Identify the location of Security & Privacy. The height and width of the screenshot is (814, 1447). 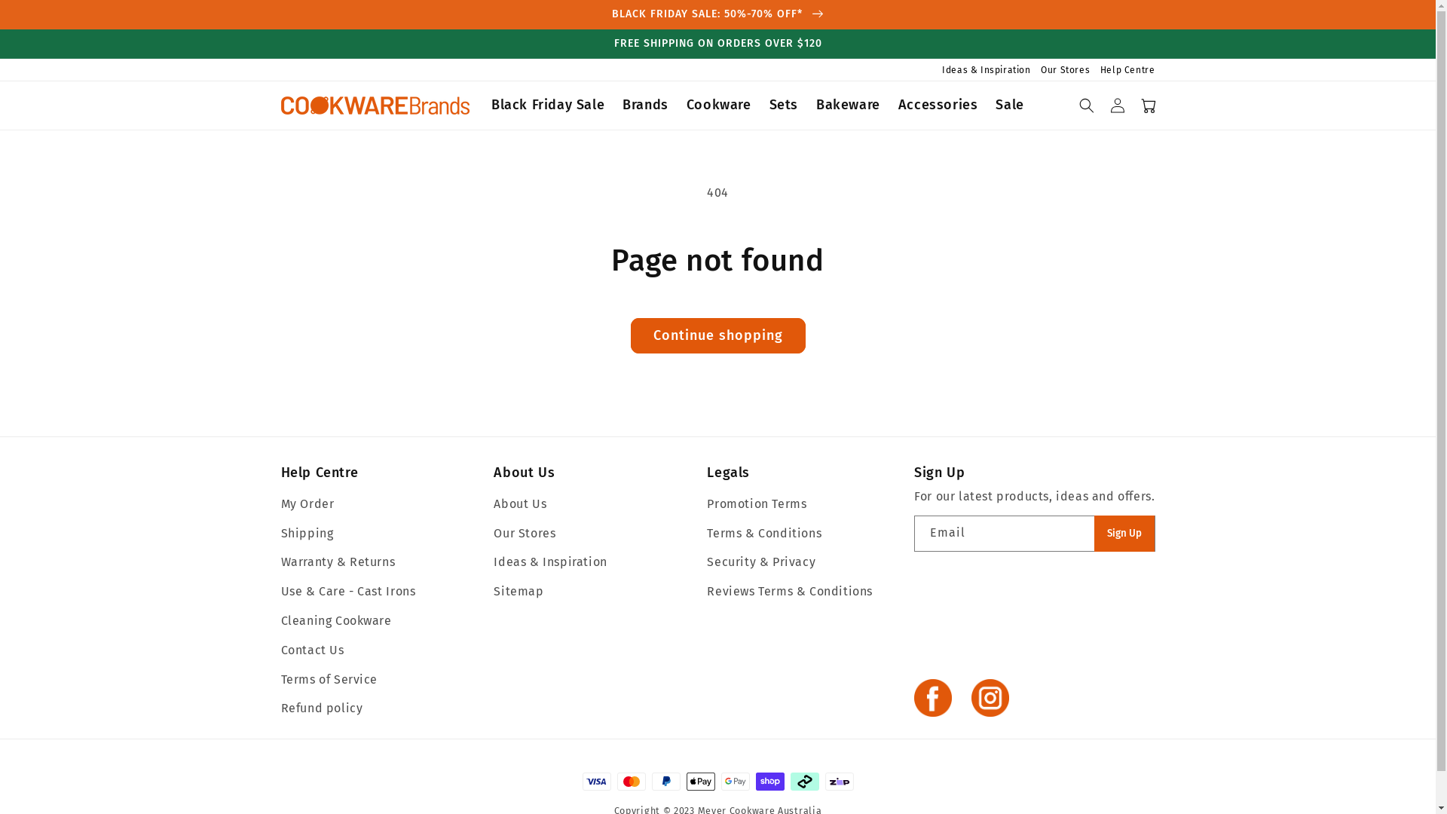
(761, 562).